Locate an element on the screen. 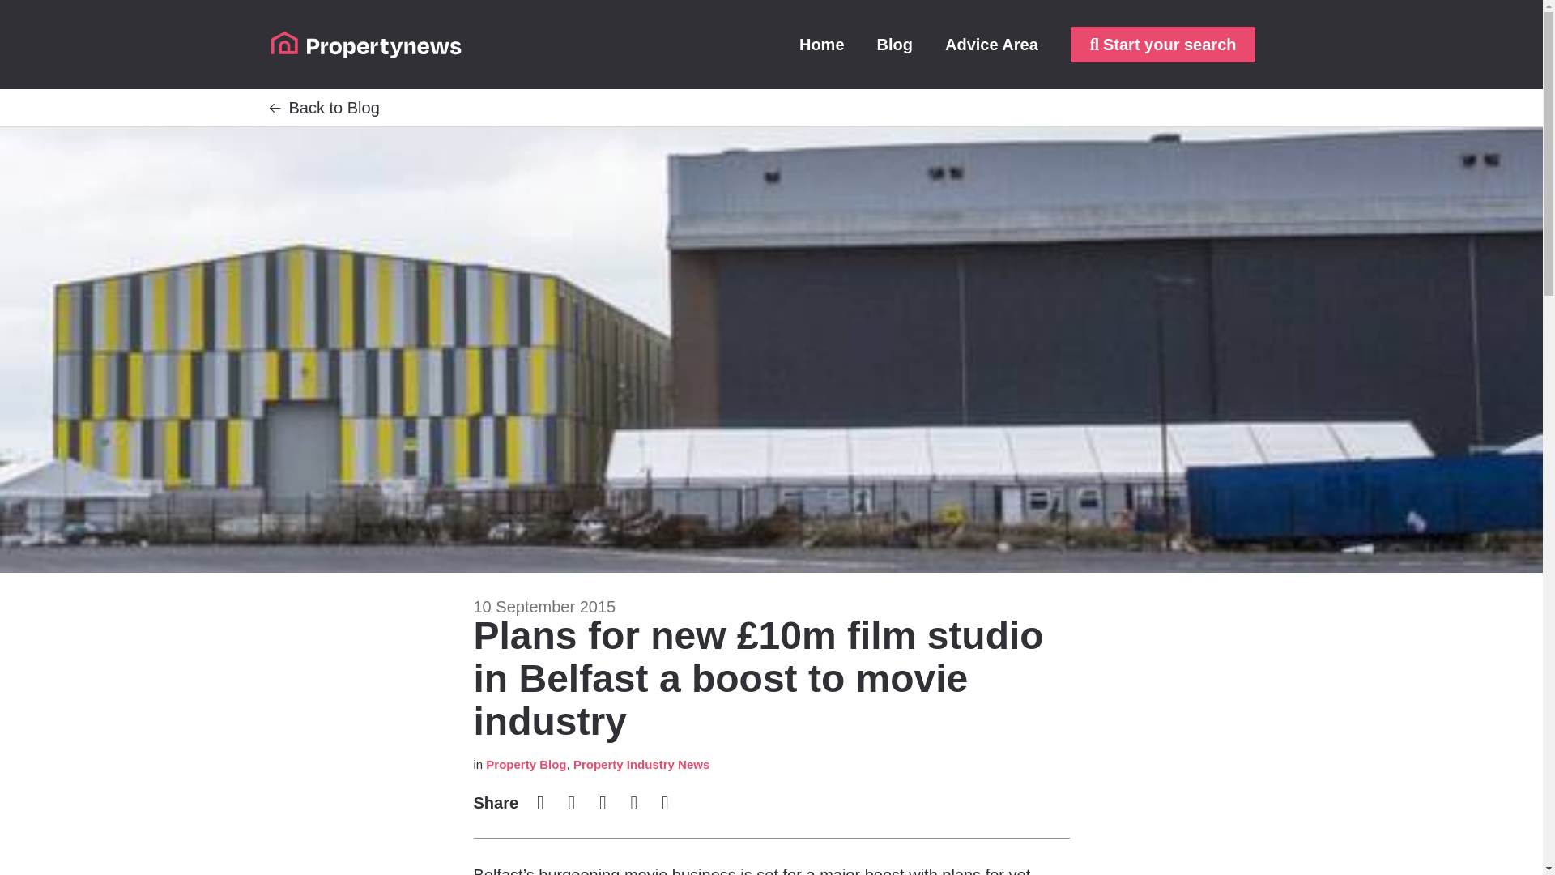 This screenshot has height=875, width=1555. Back to Blog is located at coordinates (334, 107).